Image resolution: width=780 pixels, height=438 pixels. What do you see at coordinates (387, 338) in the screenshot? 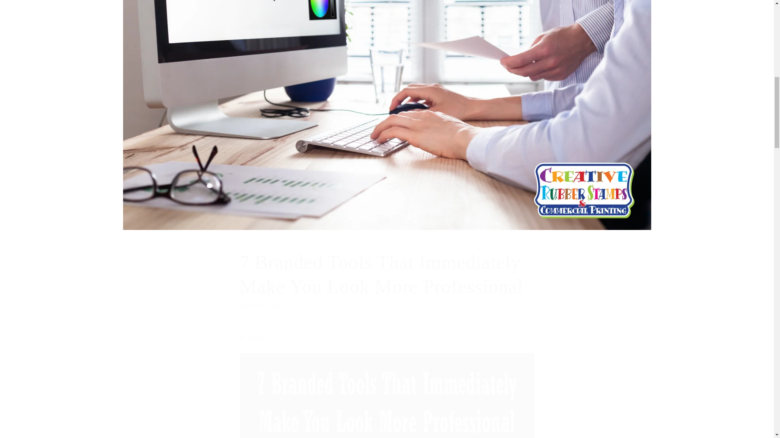
I see `Share` at bounding box center [387, 338].